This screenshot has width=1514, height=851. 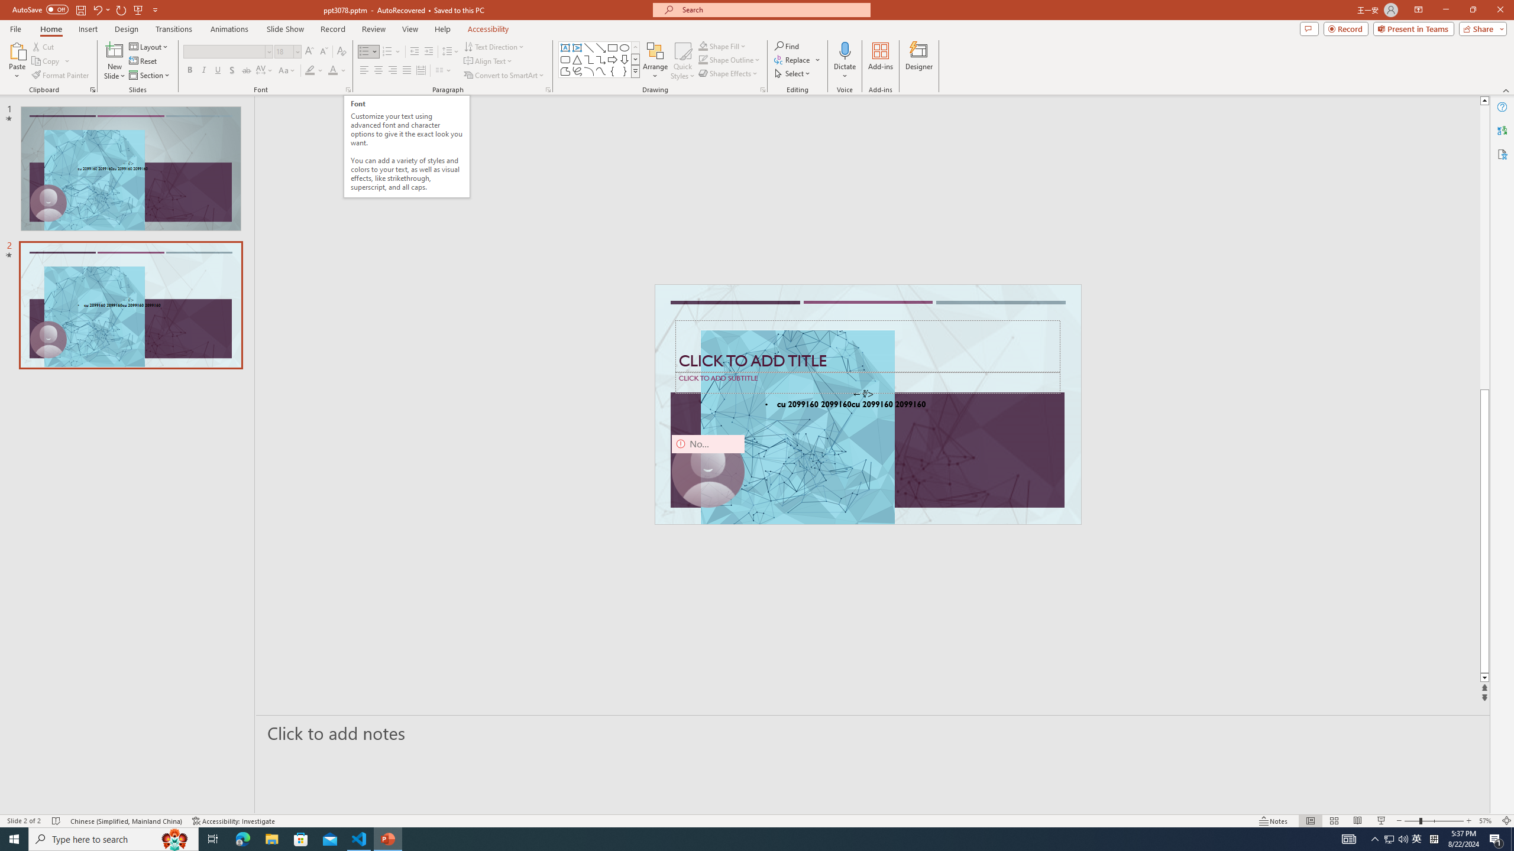 What do you see at coordinates (229, 29) in the screenshot?
I see `Animations` at bounding box center [229, 29].